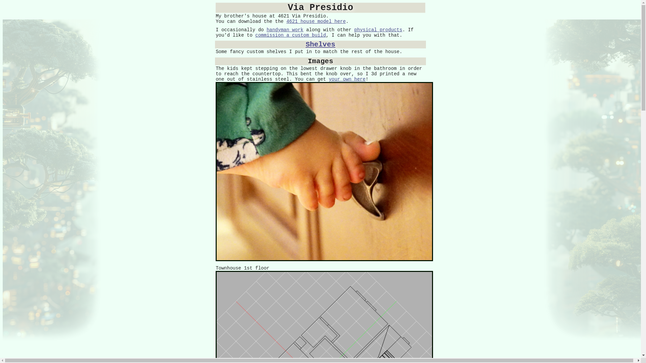 This screenshot has width=646, height=363. I want to click on Floorplan, lvl 1, so click(324, 317).